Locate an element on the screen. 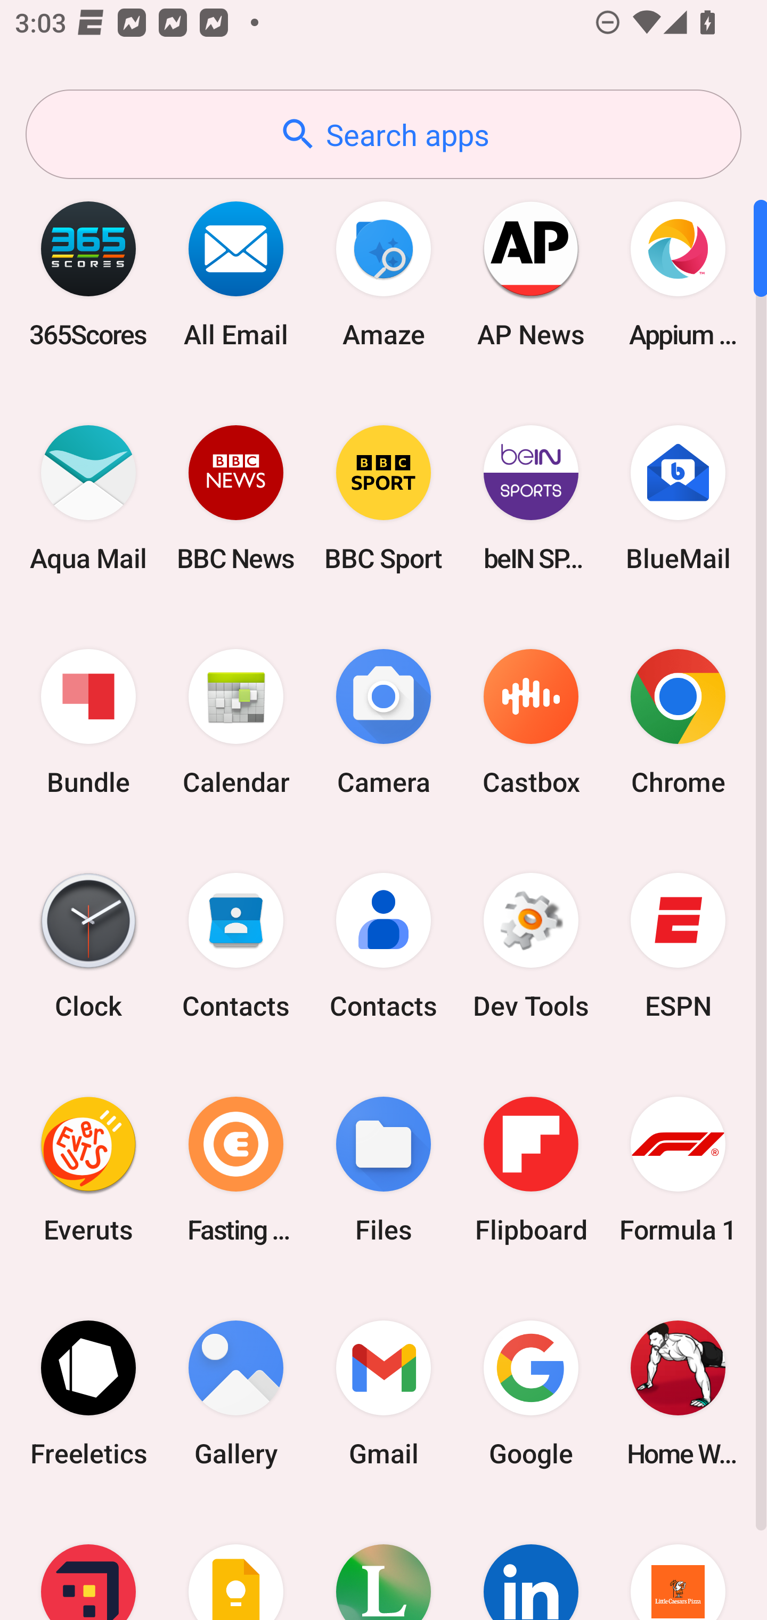  Aqua Mail is located at coordinates (88, 498).